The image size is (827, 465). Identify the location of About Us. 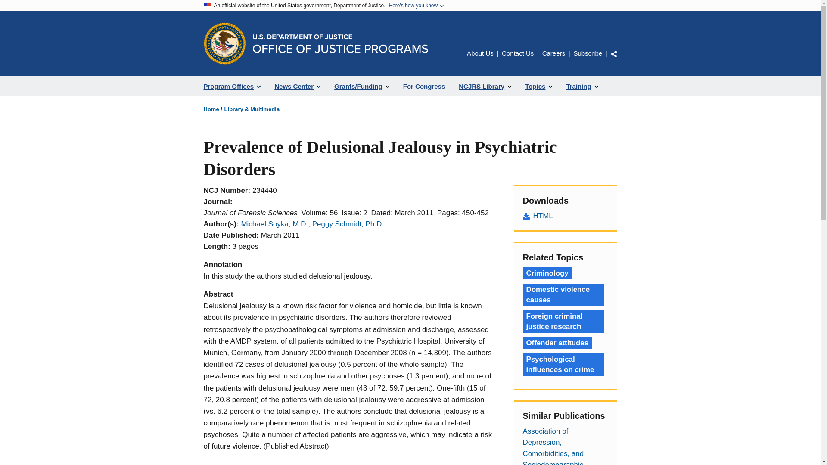
(480, 53).